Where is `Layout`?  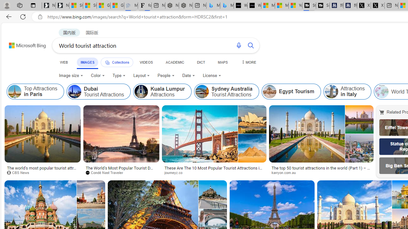
Layout is located at coordinates (142, 76).